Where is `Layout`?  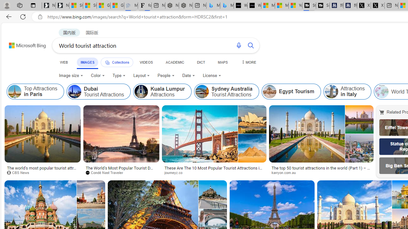
Layout is located at coordinates (142, 76).